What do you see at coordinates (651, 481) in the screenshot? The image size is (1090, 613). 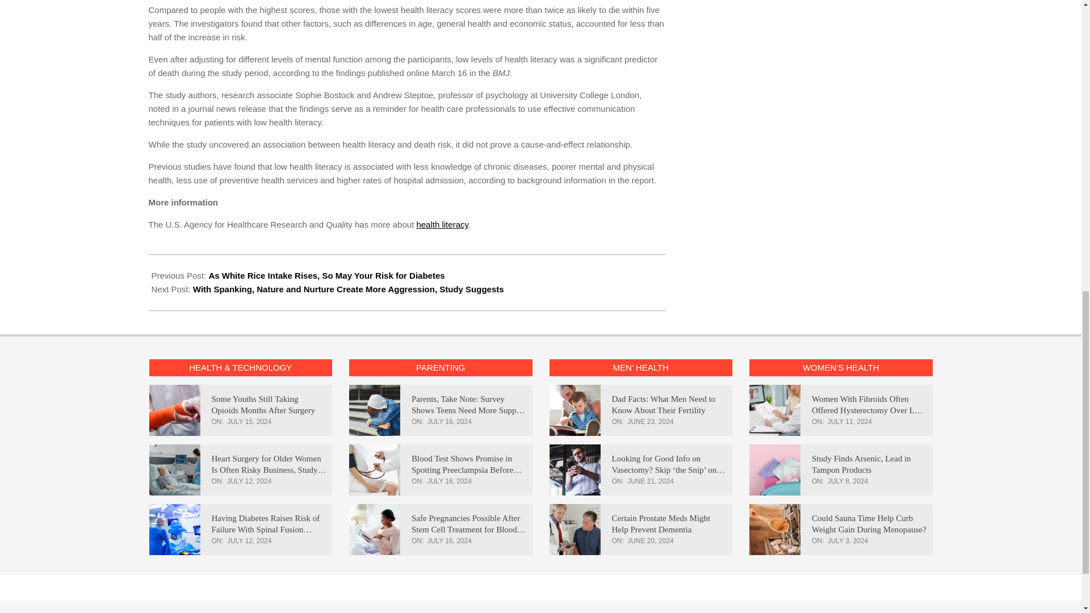 I see `Friday, June 21, 2024, 9:21 am` at bounding box center [651, 481].